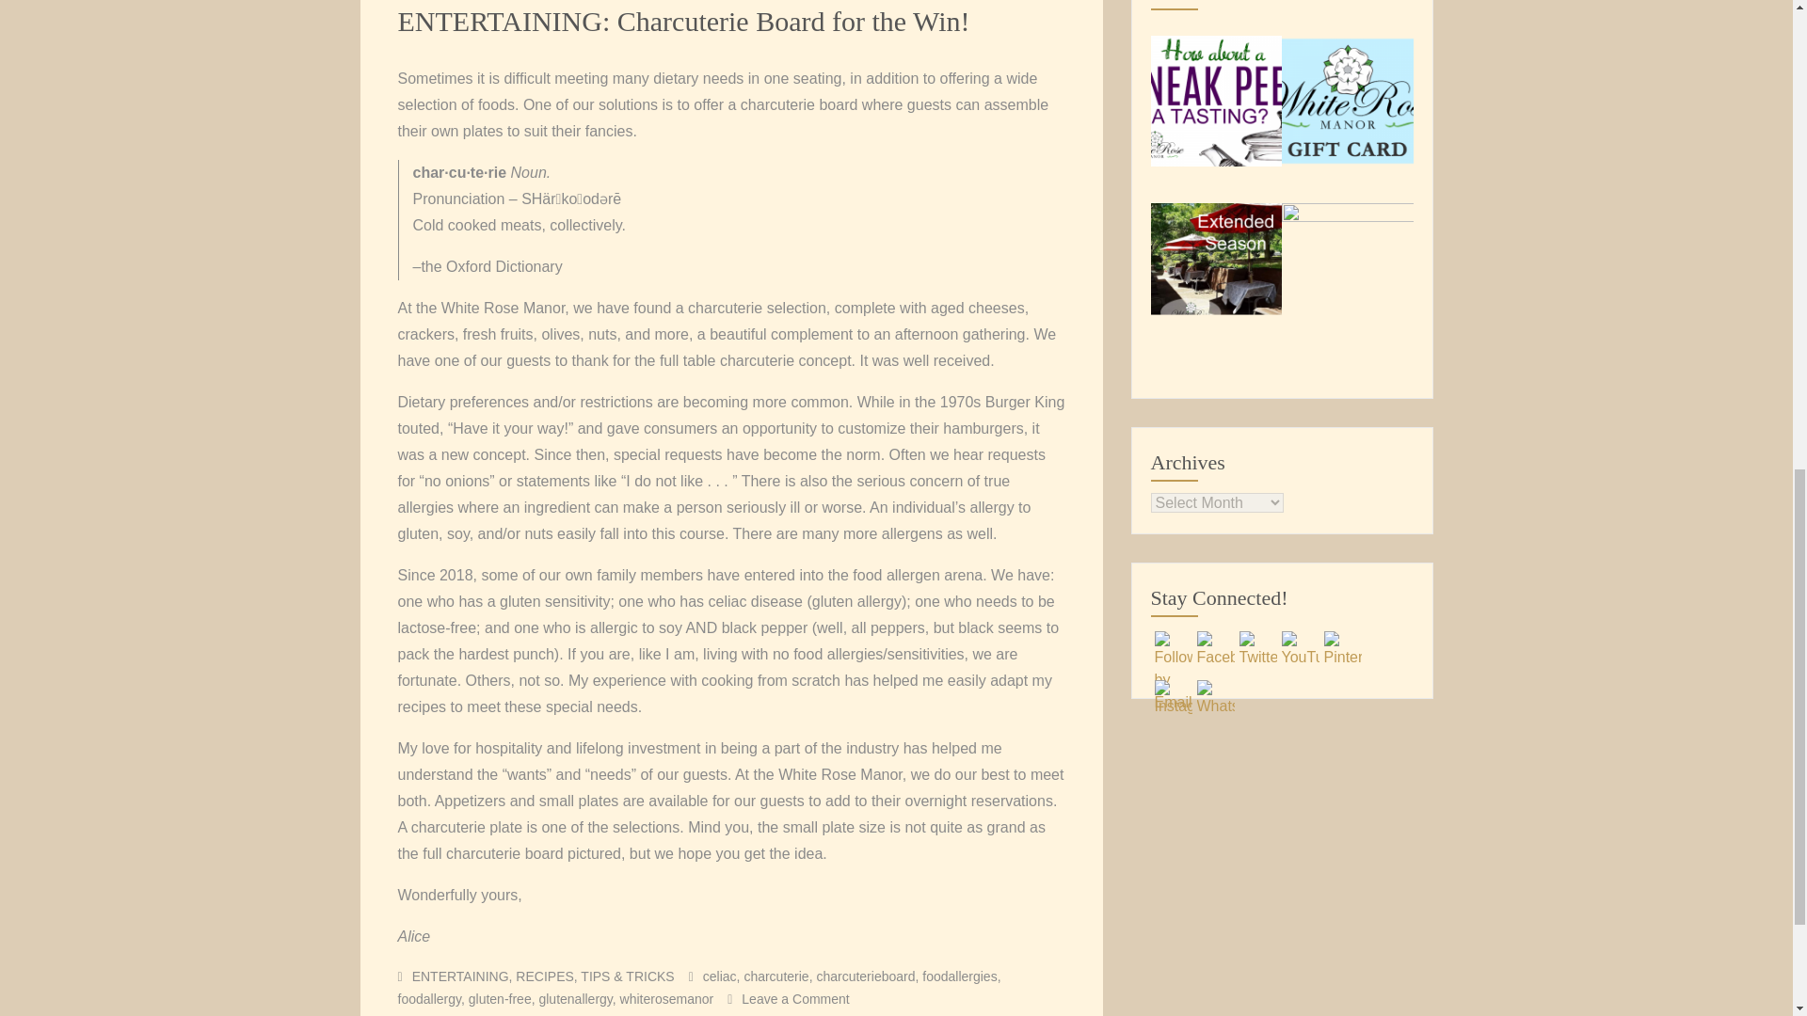 This screenshot has width=1807, height=1016. I want to click on Pinterest, so click(1341, 649).